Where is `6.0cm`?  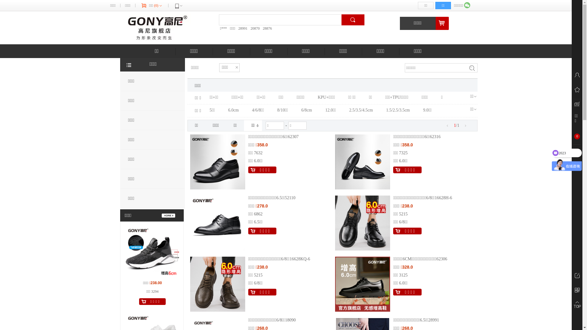 6.0cm is located at coordinates (234, 110).